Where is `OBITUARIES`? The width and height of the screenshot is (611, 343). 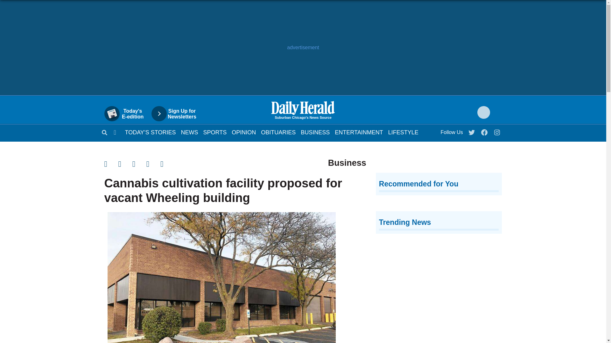 OBITUARIES is located at coordinates (359, 132).